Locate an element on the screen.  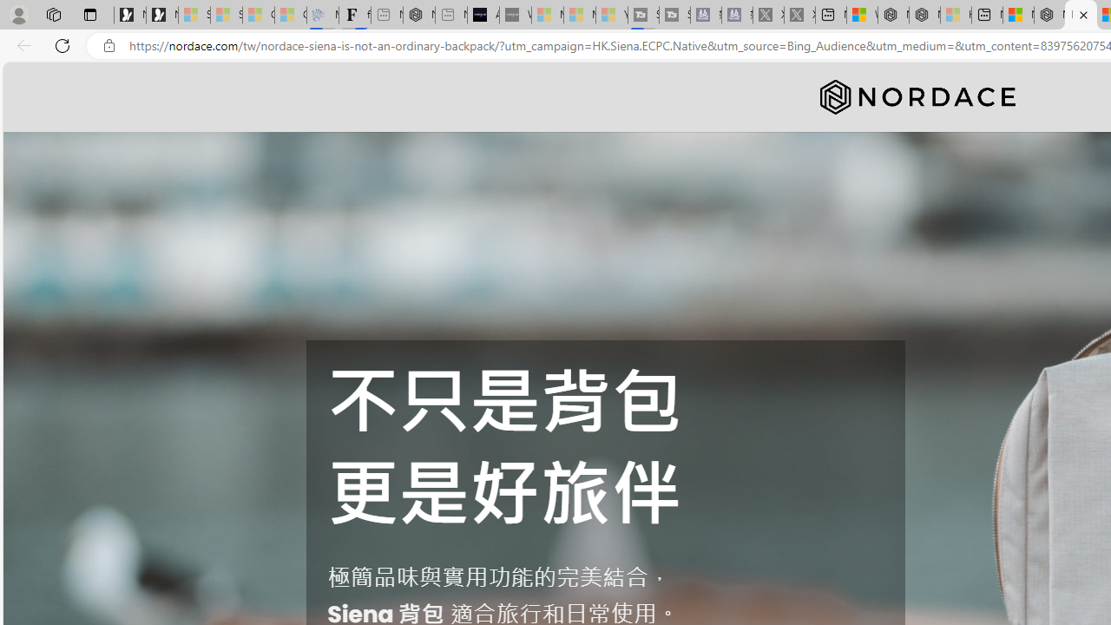
Nordace - #1 Japanese Best-Seller - Siena Smart Backpack is located at coordinates (418, 16).